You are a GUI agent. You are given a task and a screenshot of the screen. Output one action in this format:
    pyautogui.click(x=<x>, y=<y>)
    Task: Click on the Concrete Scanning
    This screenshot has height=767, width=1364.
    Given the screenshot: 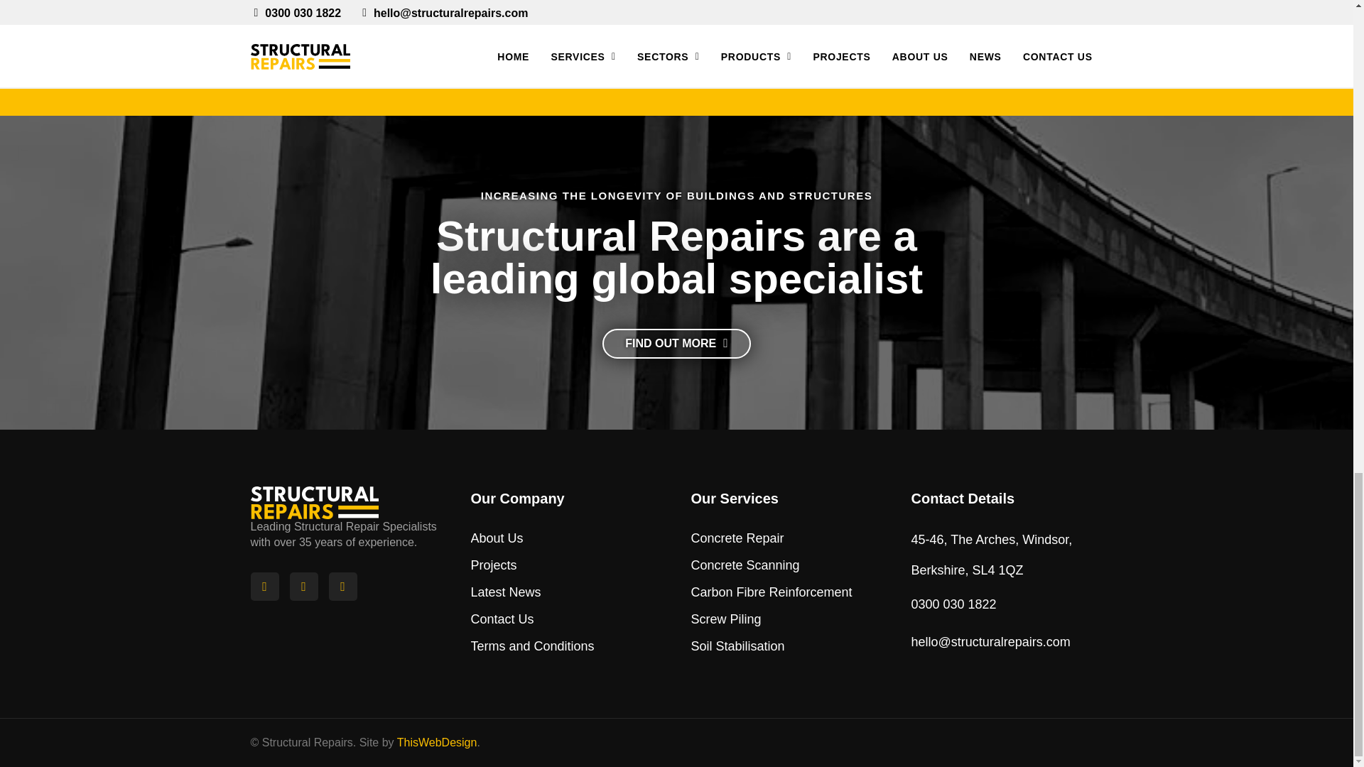 What is the action you would take?
    pyautogui.click(x=746, y=565)
    